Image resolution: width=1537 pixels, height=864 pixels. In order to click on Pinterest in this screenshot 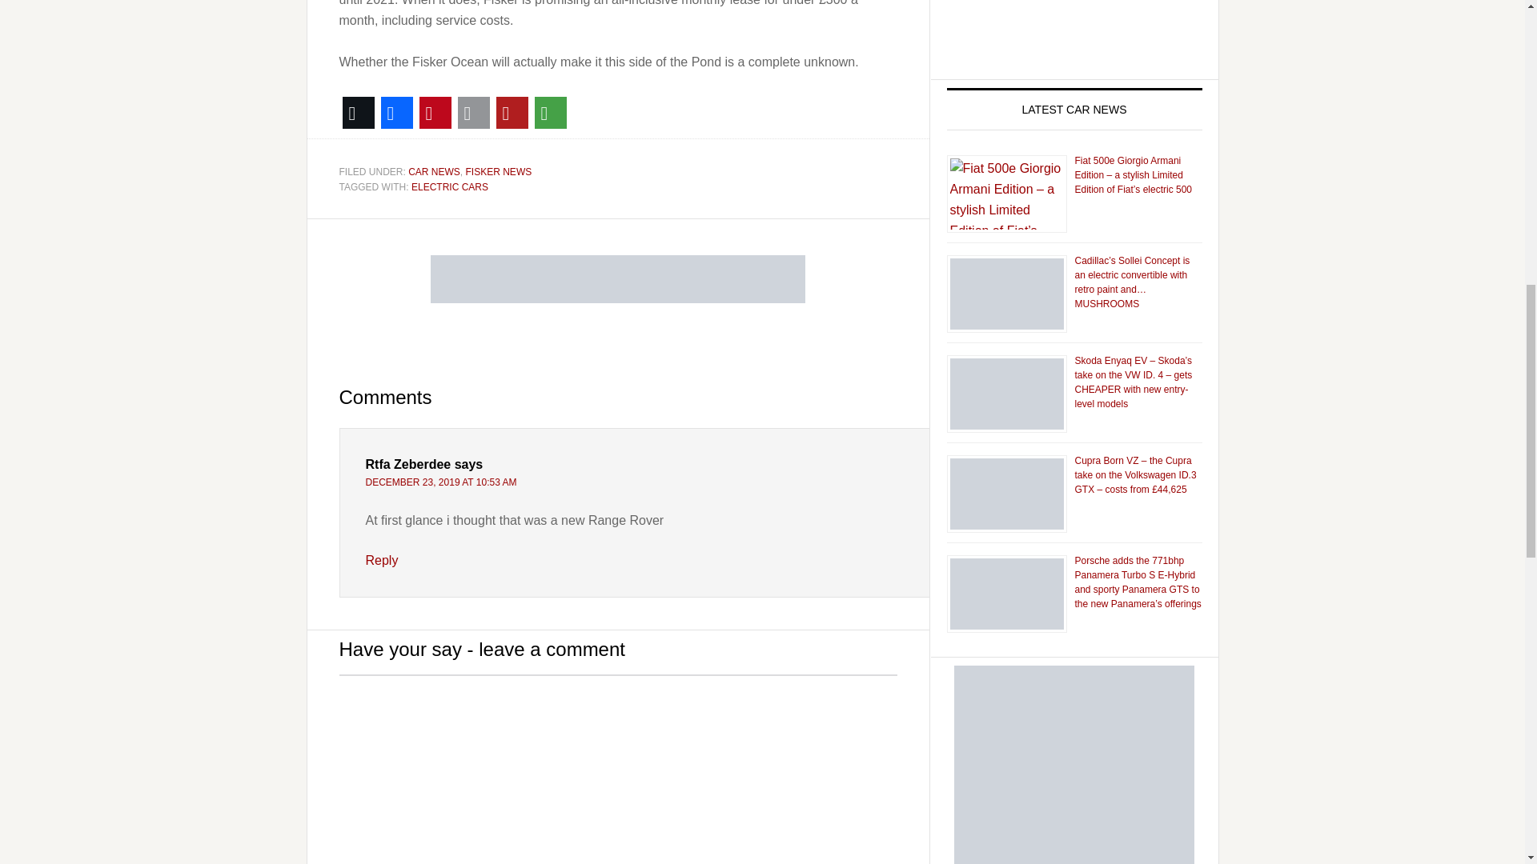, I will do `click(435, 112)`.